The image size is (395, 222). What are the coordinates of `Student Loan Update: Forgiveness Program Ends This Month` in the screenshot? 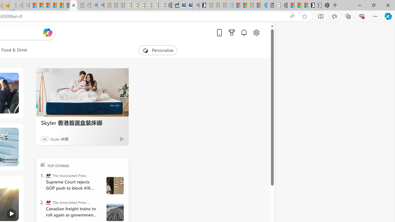 It's located at (53, 6).